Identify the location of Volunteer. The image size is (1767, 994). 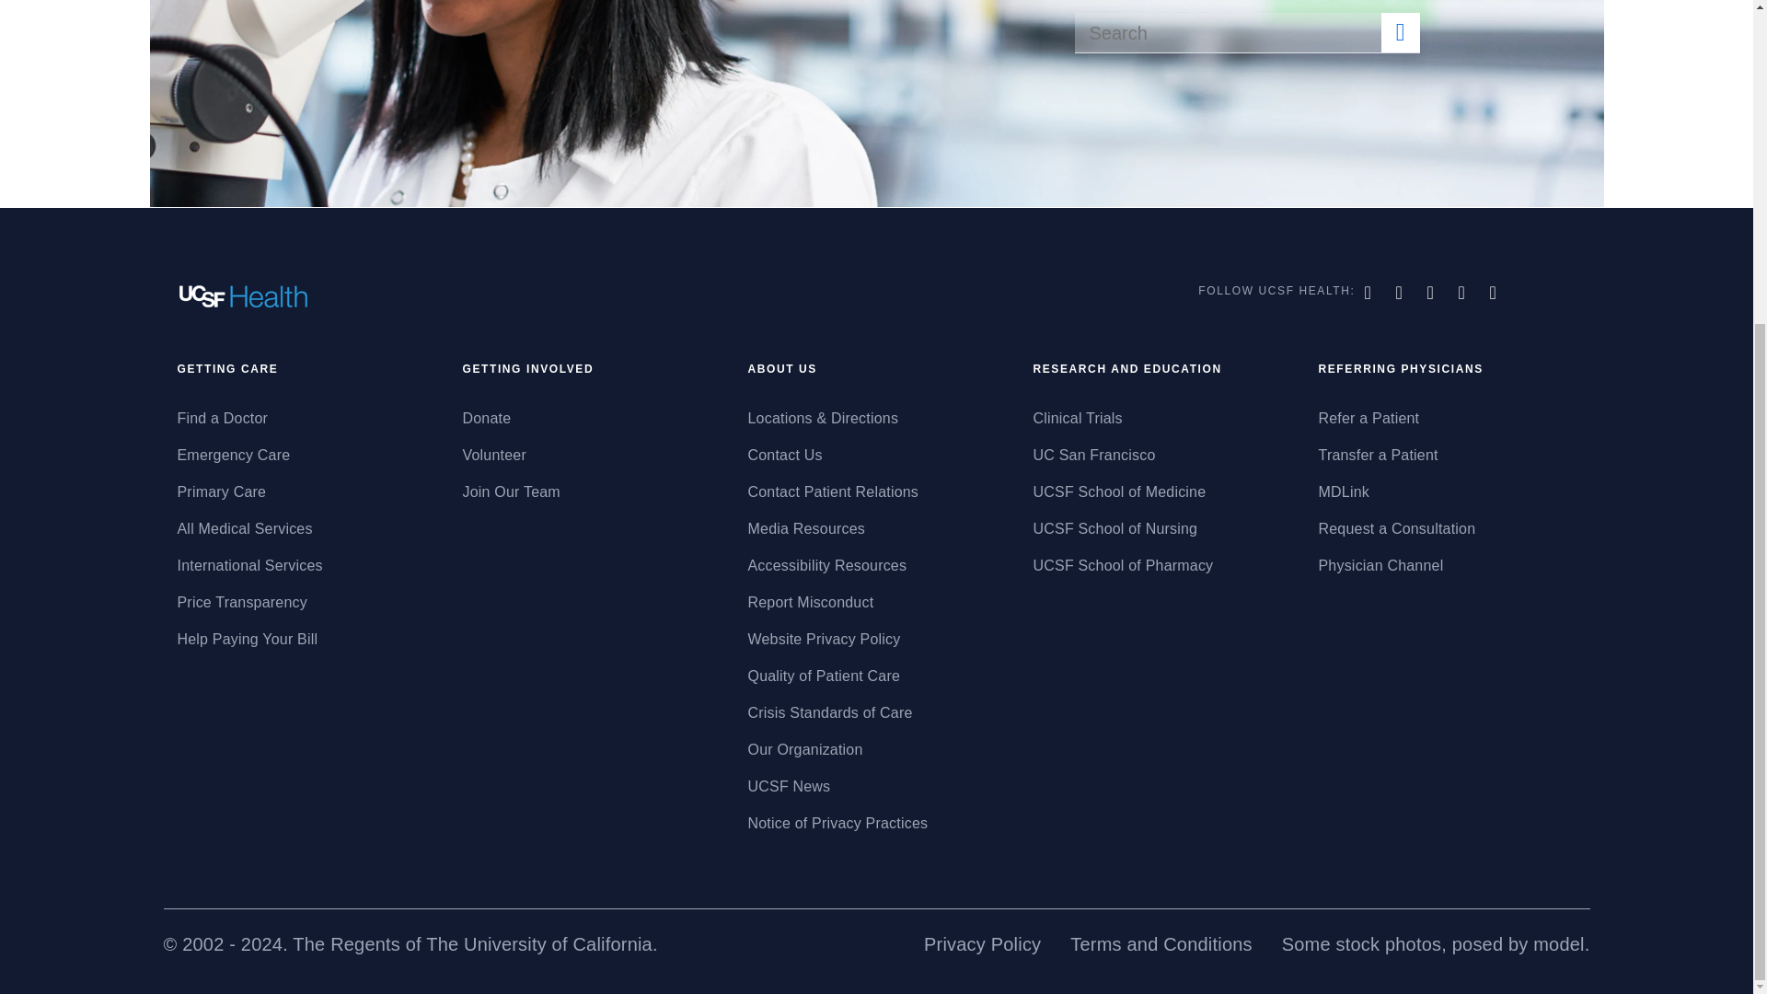
(590, 455).